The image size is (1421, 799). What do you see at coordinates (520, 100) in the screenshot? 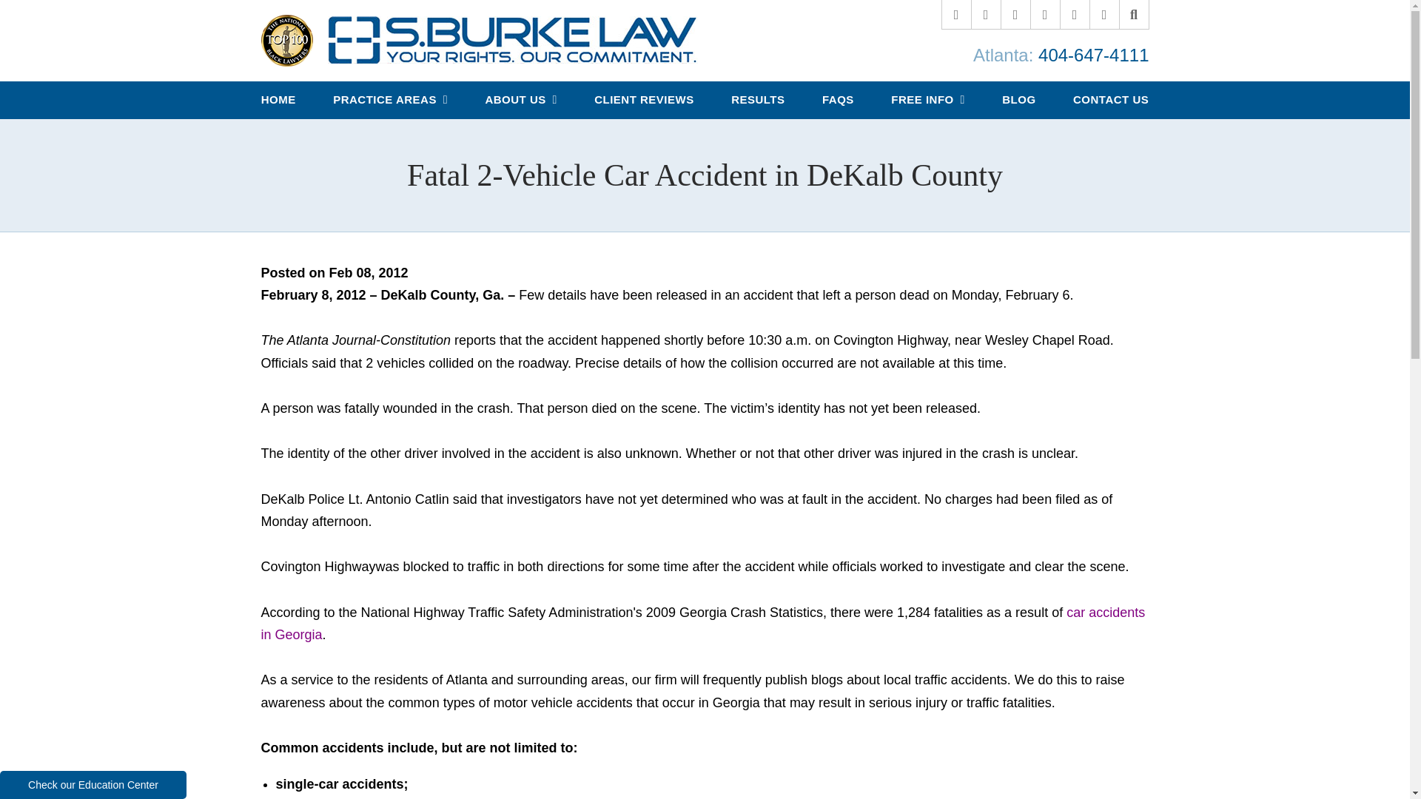
I see `ABOUT US` at bounding box center [520, 100].